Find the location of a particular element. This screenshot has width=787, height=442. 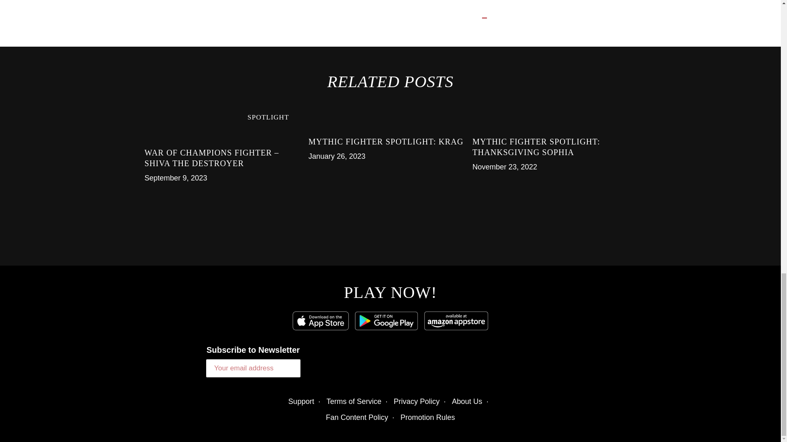

SPOTLIGHT is located at coordinates (268, 117).